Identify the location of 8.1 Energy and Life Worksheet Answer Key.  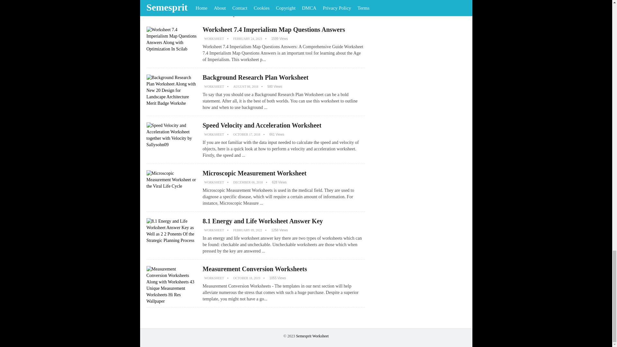
(262, 221).